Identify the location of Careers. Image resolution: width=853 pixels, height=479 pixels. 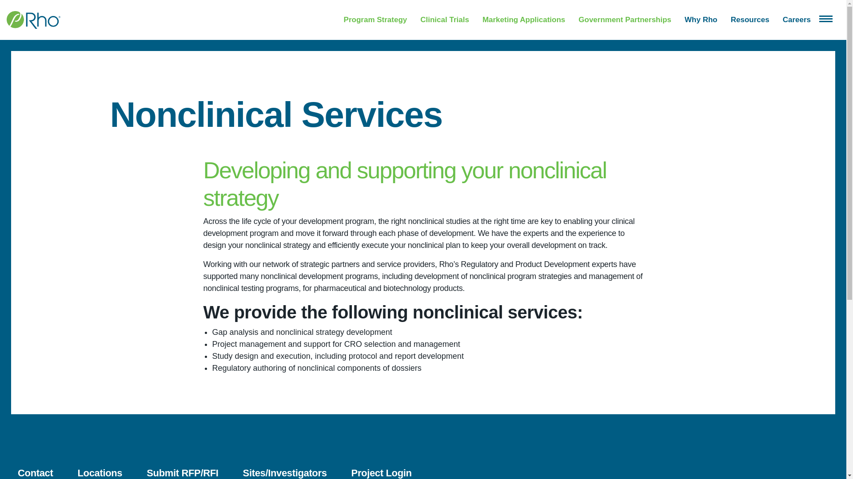
(796, 20).